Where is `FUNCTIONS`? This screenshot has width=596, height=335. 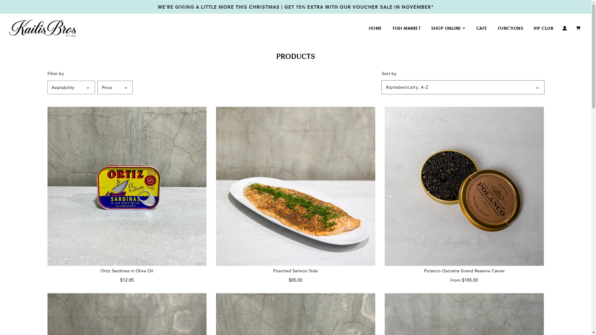 FUNCTIONS is located at coordinates (510, 28).